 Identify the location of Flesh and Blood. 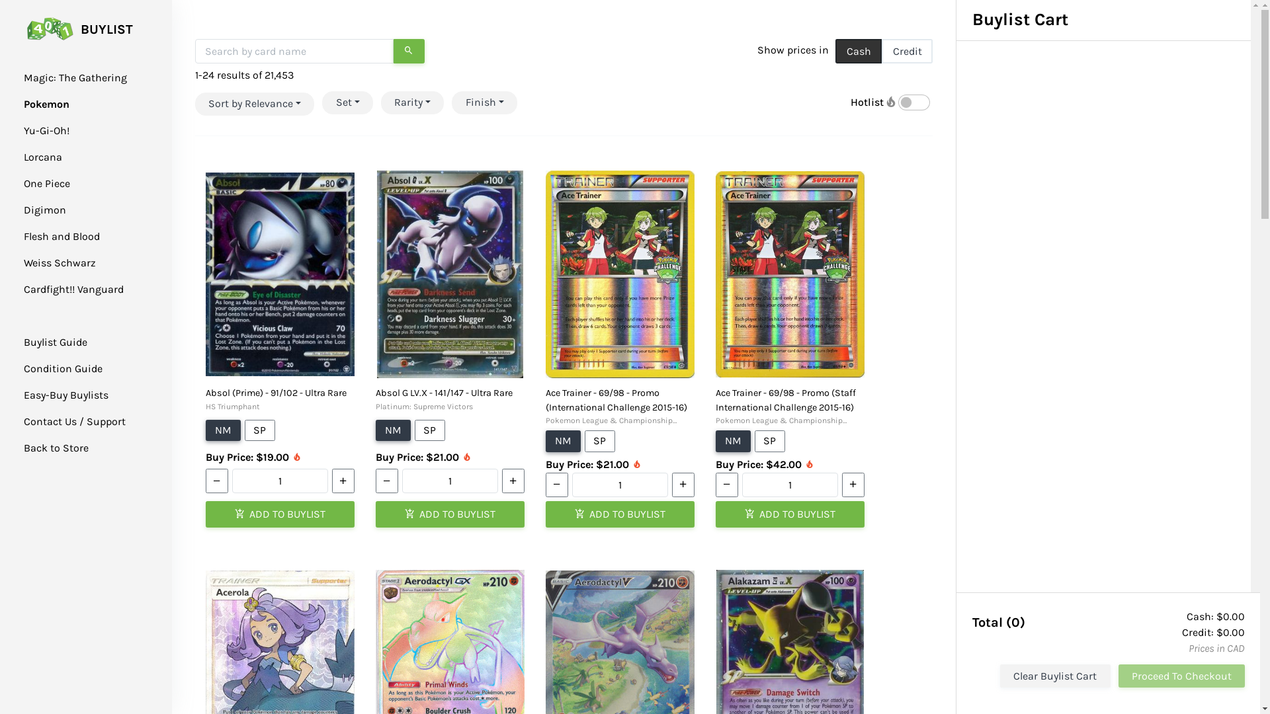
(62, 237).